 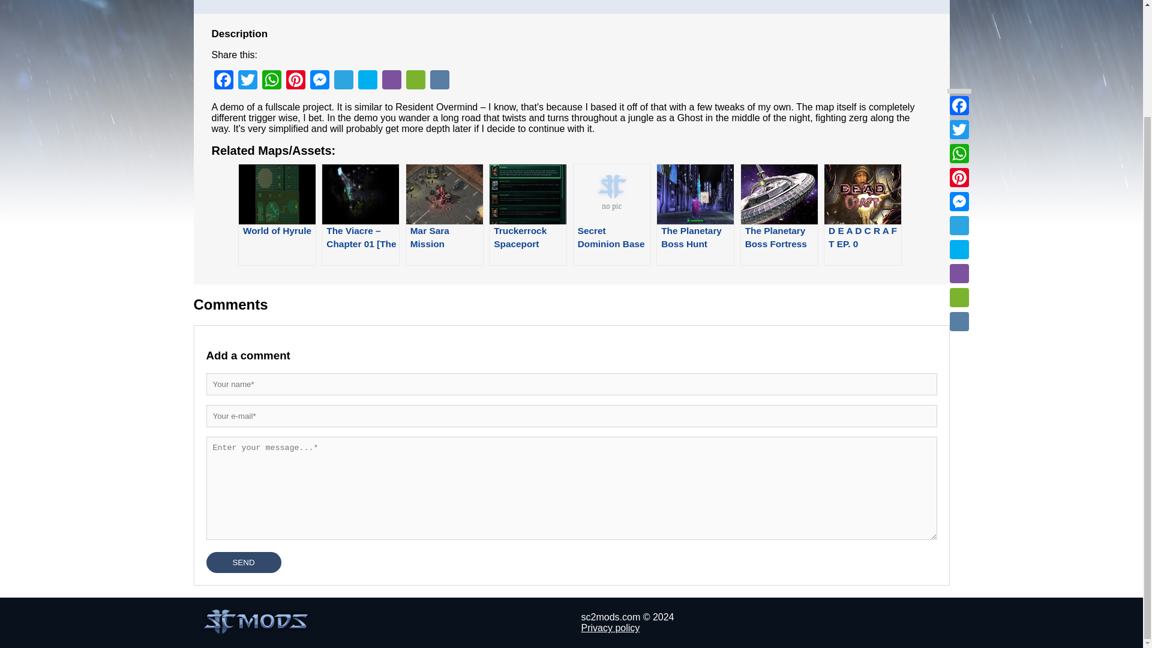 I want to click on Facebook, so click(x=223, y=81).